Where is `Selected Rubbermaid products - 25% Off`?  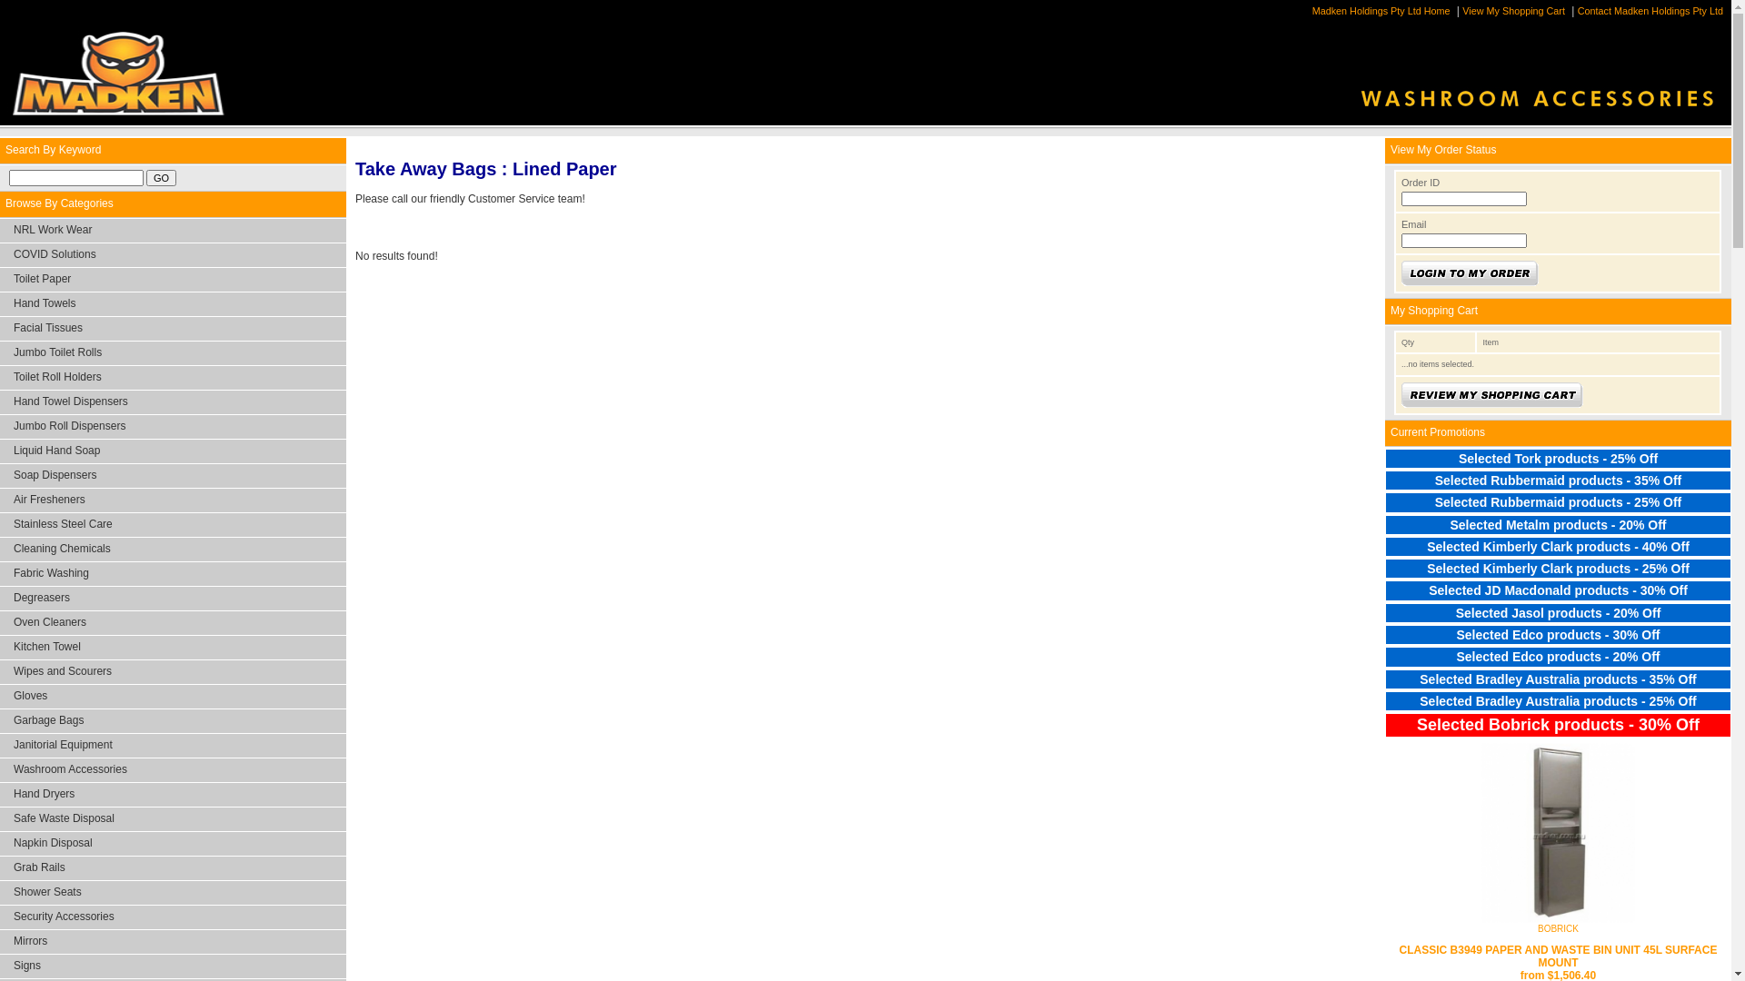
Selected Rubbermaid products - 25% Off is located at coordinates (1558, 502).